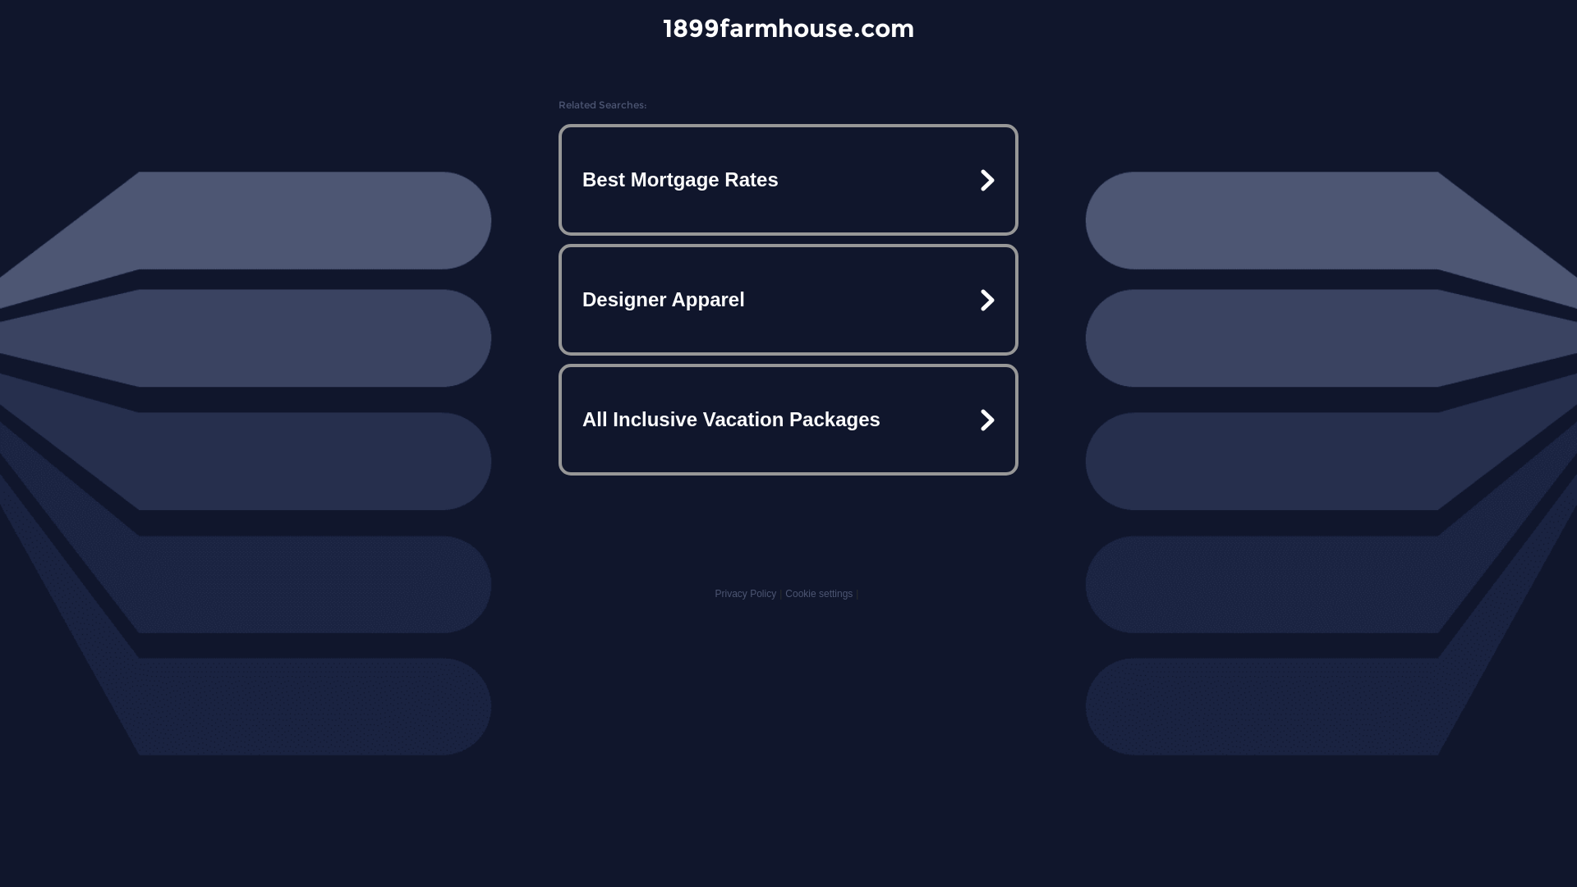 The height and width of the screenshot is (887, 1577). I want to click on Cookie settings, so click(819, 594).